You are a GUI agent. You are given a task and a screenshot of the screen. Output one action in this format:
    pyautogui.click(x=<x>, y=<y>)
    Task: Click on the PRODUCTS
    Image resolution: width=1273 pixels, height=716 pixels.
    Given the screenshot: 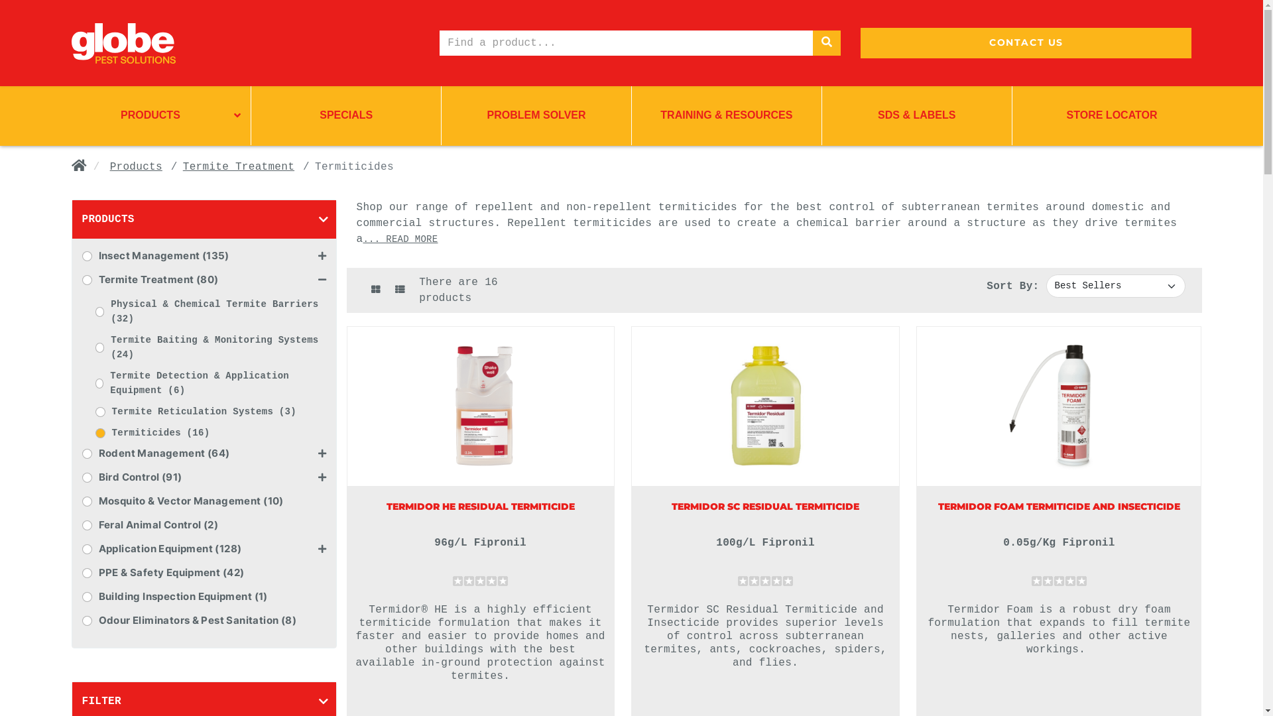 What is the action you would take?
    pyautogui.click(x=156, y=115)
    